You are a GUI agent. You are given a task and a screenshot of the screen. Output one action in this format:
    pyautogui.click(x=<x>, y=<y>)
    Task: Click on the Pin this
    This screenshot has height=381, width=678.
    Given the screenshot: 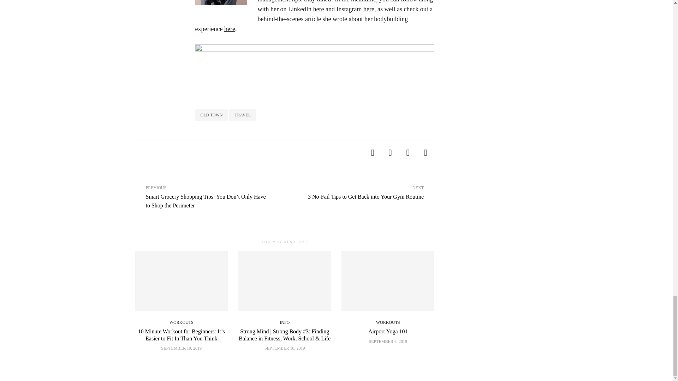 What is the action you would take?
    pyautogui.click(x=426, y=152)
    